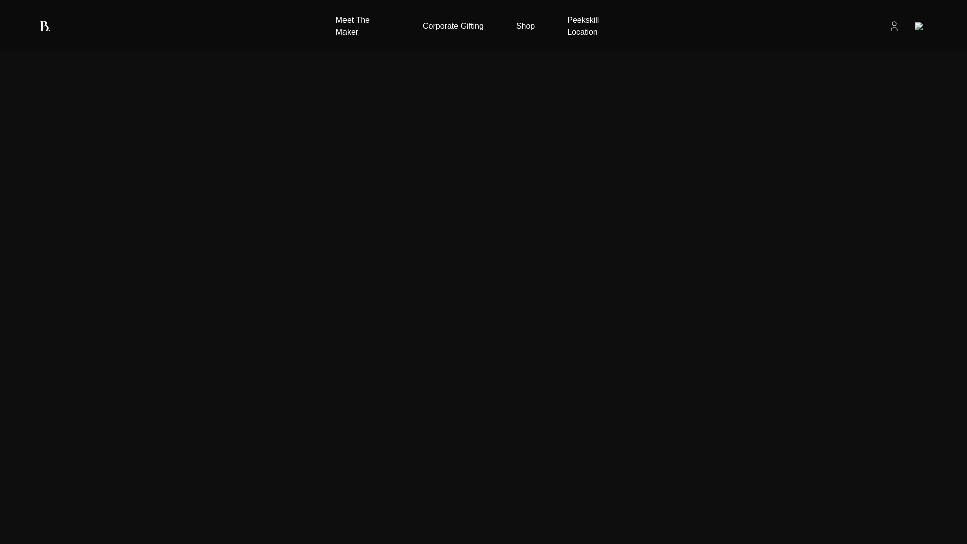  What do you see at coordinates (525, 26) in the screenshot?
I see `Shop` at bounding box center [525, 26].